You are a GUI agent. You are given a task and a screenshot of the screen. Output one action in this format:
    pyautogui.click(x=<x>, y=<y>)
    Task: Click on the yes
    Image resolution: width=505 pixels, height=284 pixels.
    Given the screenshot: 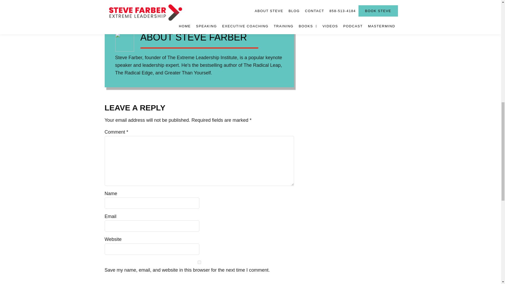 What is the action you would take?
    pyautogui.click(x=199, y=262)
    